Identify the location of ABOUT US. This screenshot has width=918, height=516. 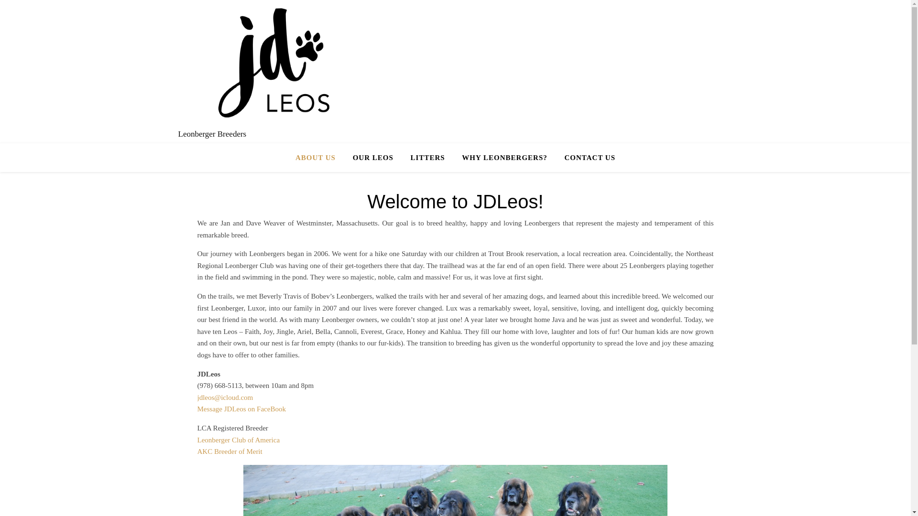
(319, 158).